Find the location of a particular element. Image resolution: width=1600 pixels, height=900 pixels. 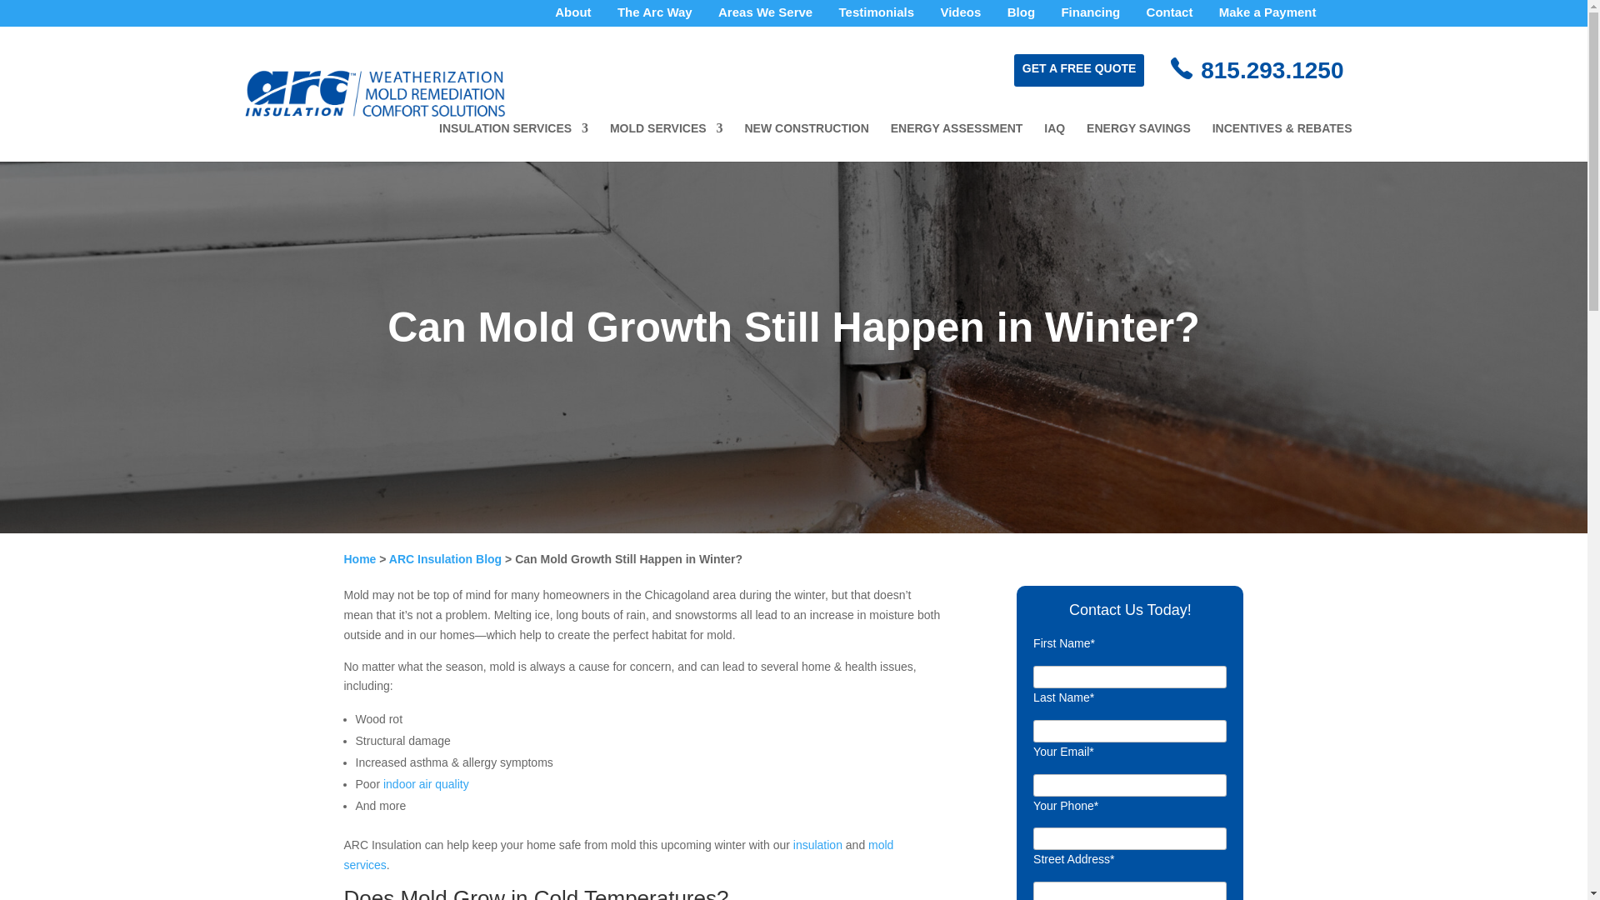

About is located at coordinates (572, 17).